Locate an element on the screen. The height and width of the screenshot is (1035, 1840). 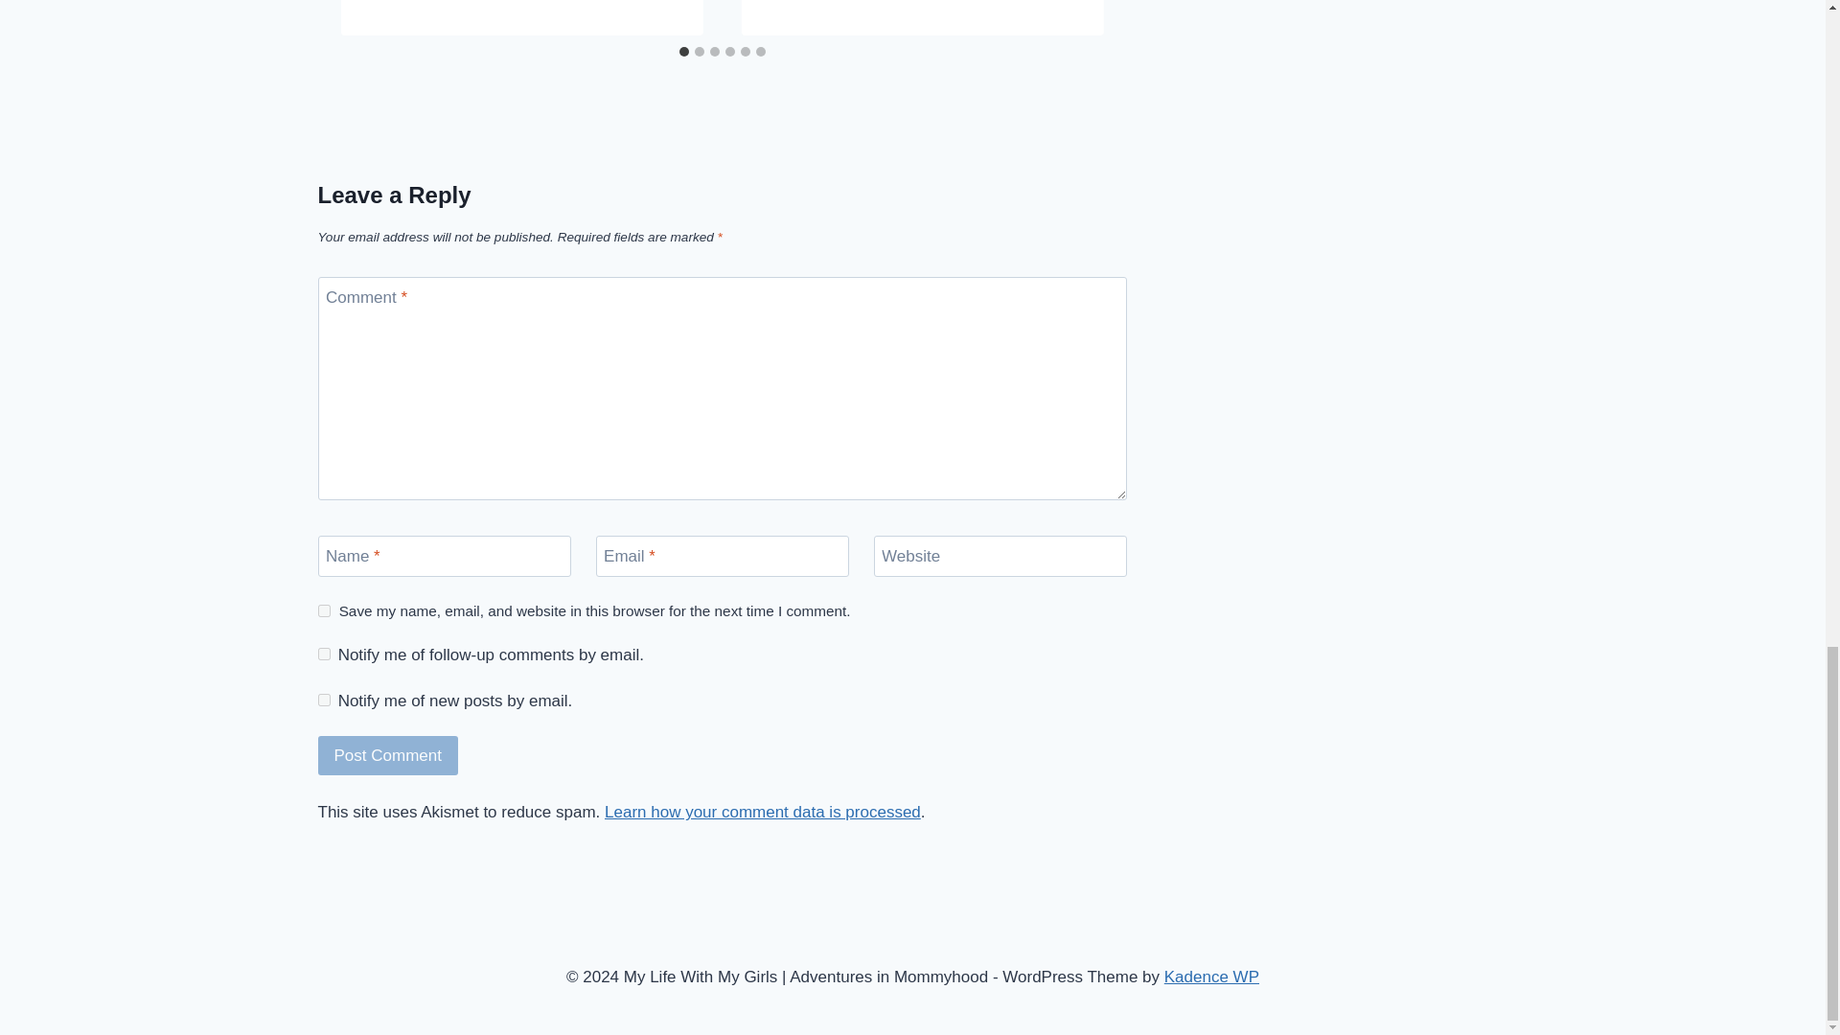
Post Comment is located at coordinates (388, 755).